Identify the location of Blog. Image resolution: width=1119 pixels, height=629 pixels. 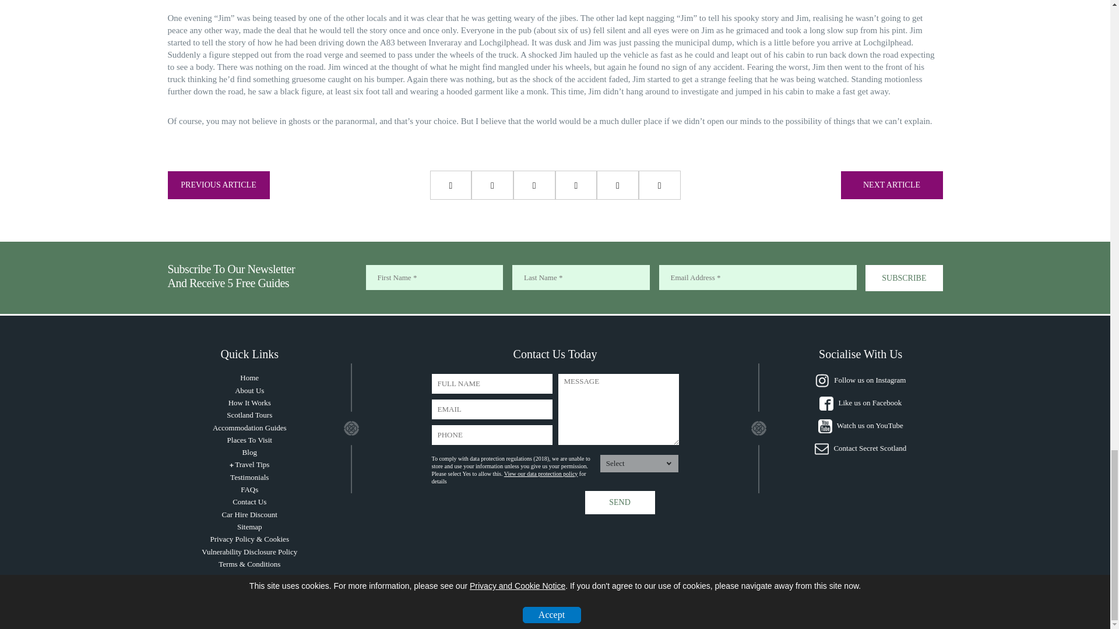
(249, 452).